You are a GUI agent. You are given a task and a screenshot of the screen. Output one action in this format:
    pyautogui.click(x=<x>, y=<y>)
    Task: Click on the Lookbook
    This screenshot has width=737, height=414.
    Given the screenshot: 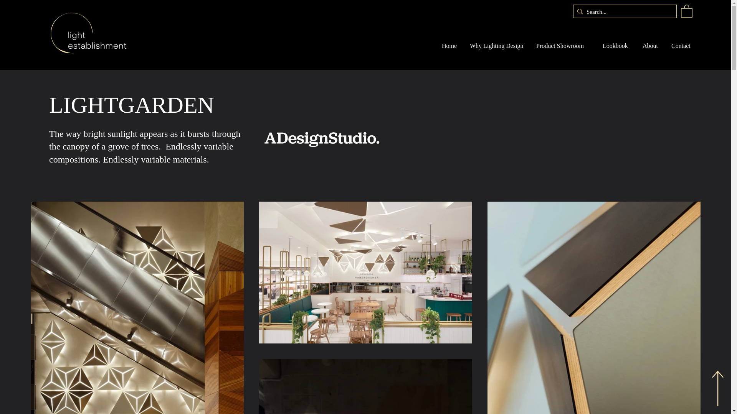 What is the action you would take?
    pyautogui.click(x=616, y=46)
    